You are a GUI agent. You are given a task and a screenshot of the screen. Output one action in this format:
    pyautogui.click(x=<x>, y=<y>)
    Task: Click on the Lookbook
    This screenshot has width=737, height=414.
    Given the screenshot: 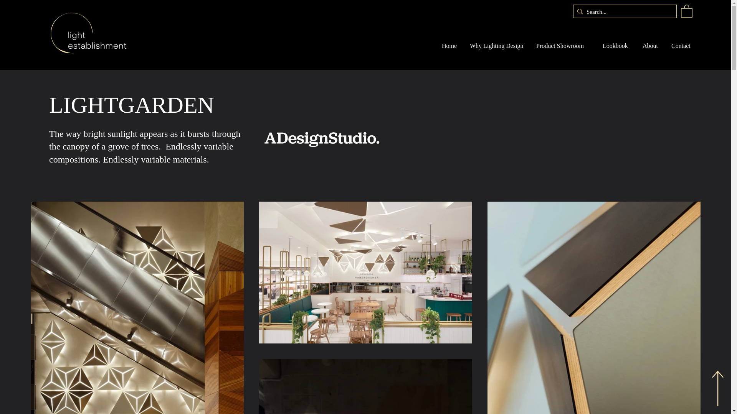 What is the action you would take?
    pyautogui.click(x=616, y=46)
    